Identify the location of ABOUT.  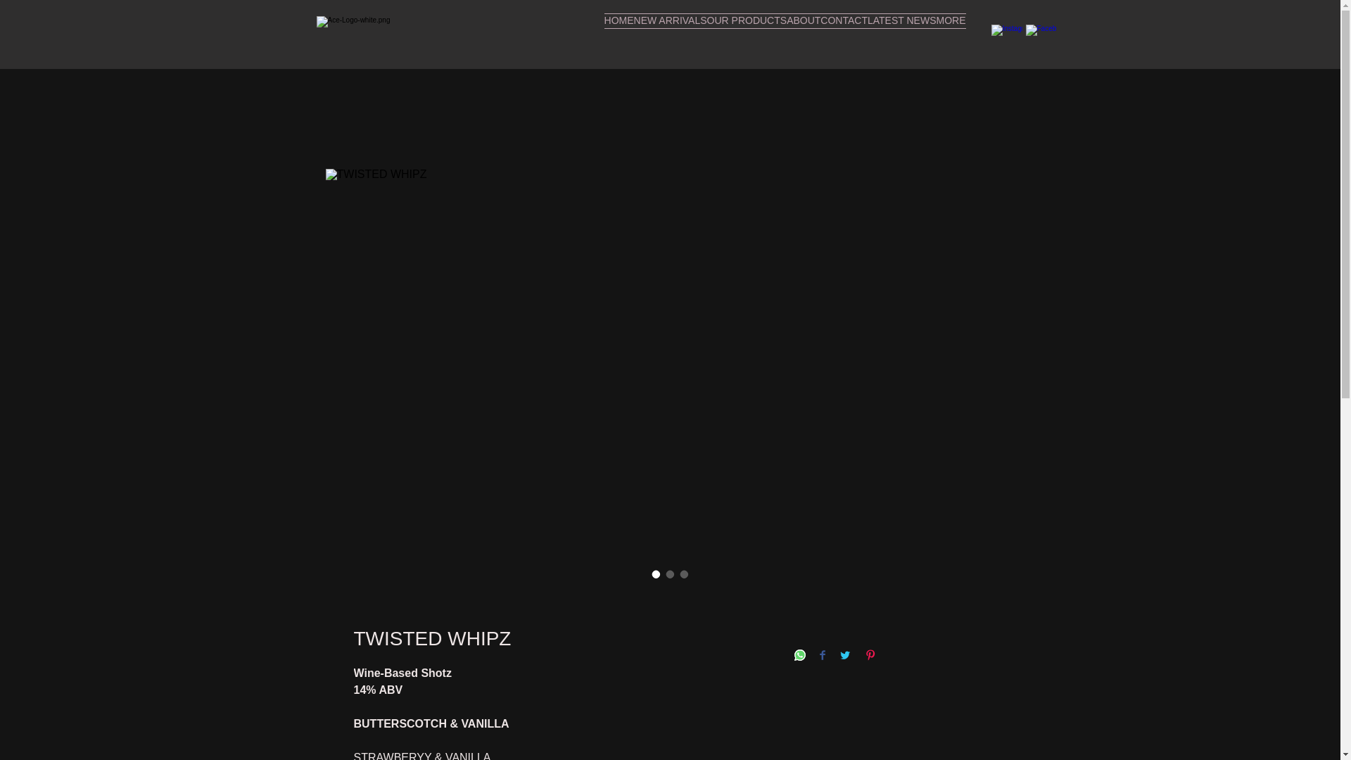
(803, 38).